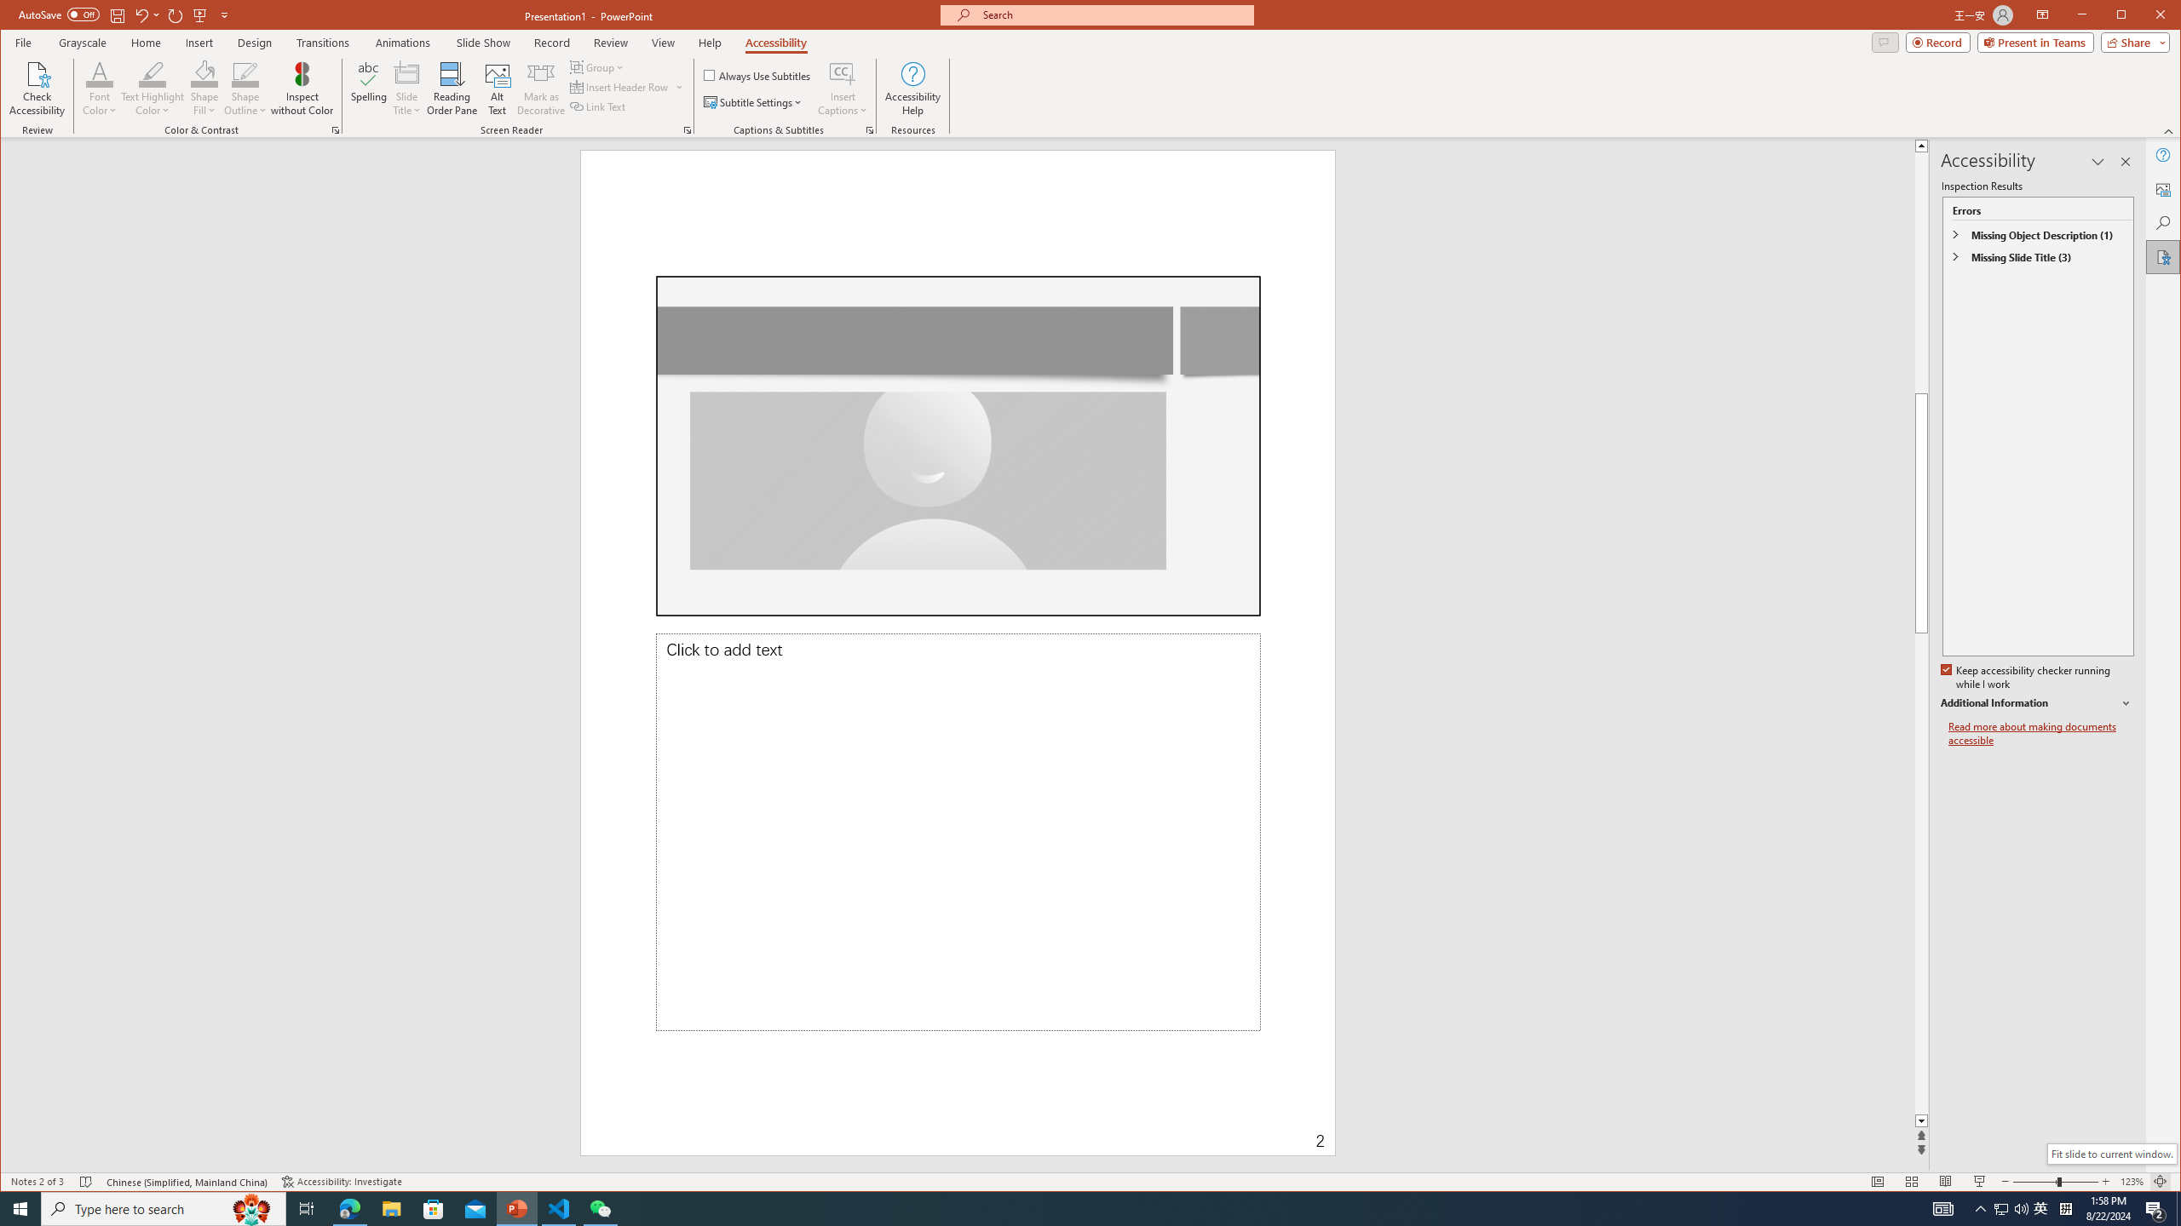 The image size is (2181, 1226). I want to click on Link Text, so click(598, 106).